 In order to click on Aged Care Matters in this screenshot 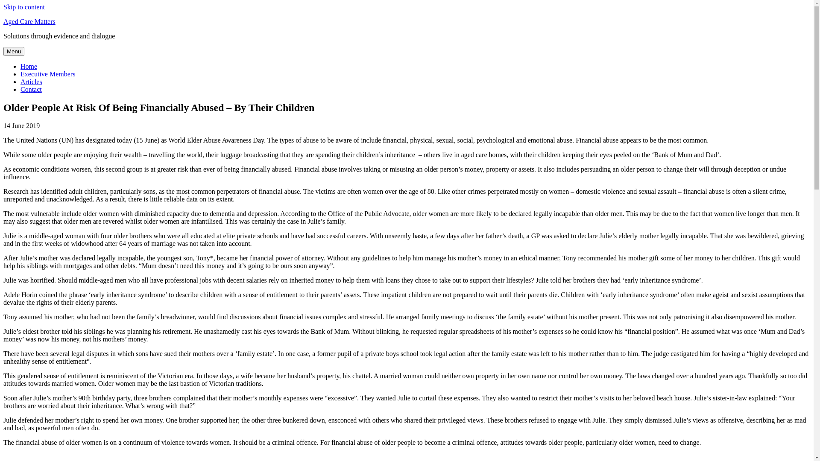, I will do `click(29, 21)`.